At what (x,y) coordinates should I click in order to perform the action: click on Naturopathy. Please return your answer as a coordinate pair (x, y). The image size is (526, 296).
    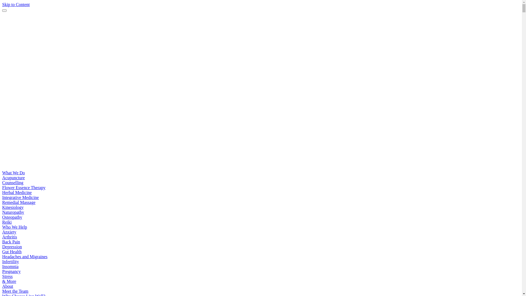
    Looking at the image, I should click on (13, 212).